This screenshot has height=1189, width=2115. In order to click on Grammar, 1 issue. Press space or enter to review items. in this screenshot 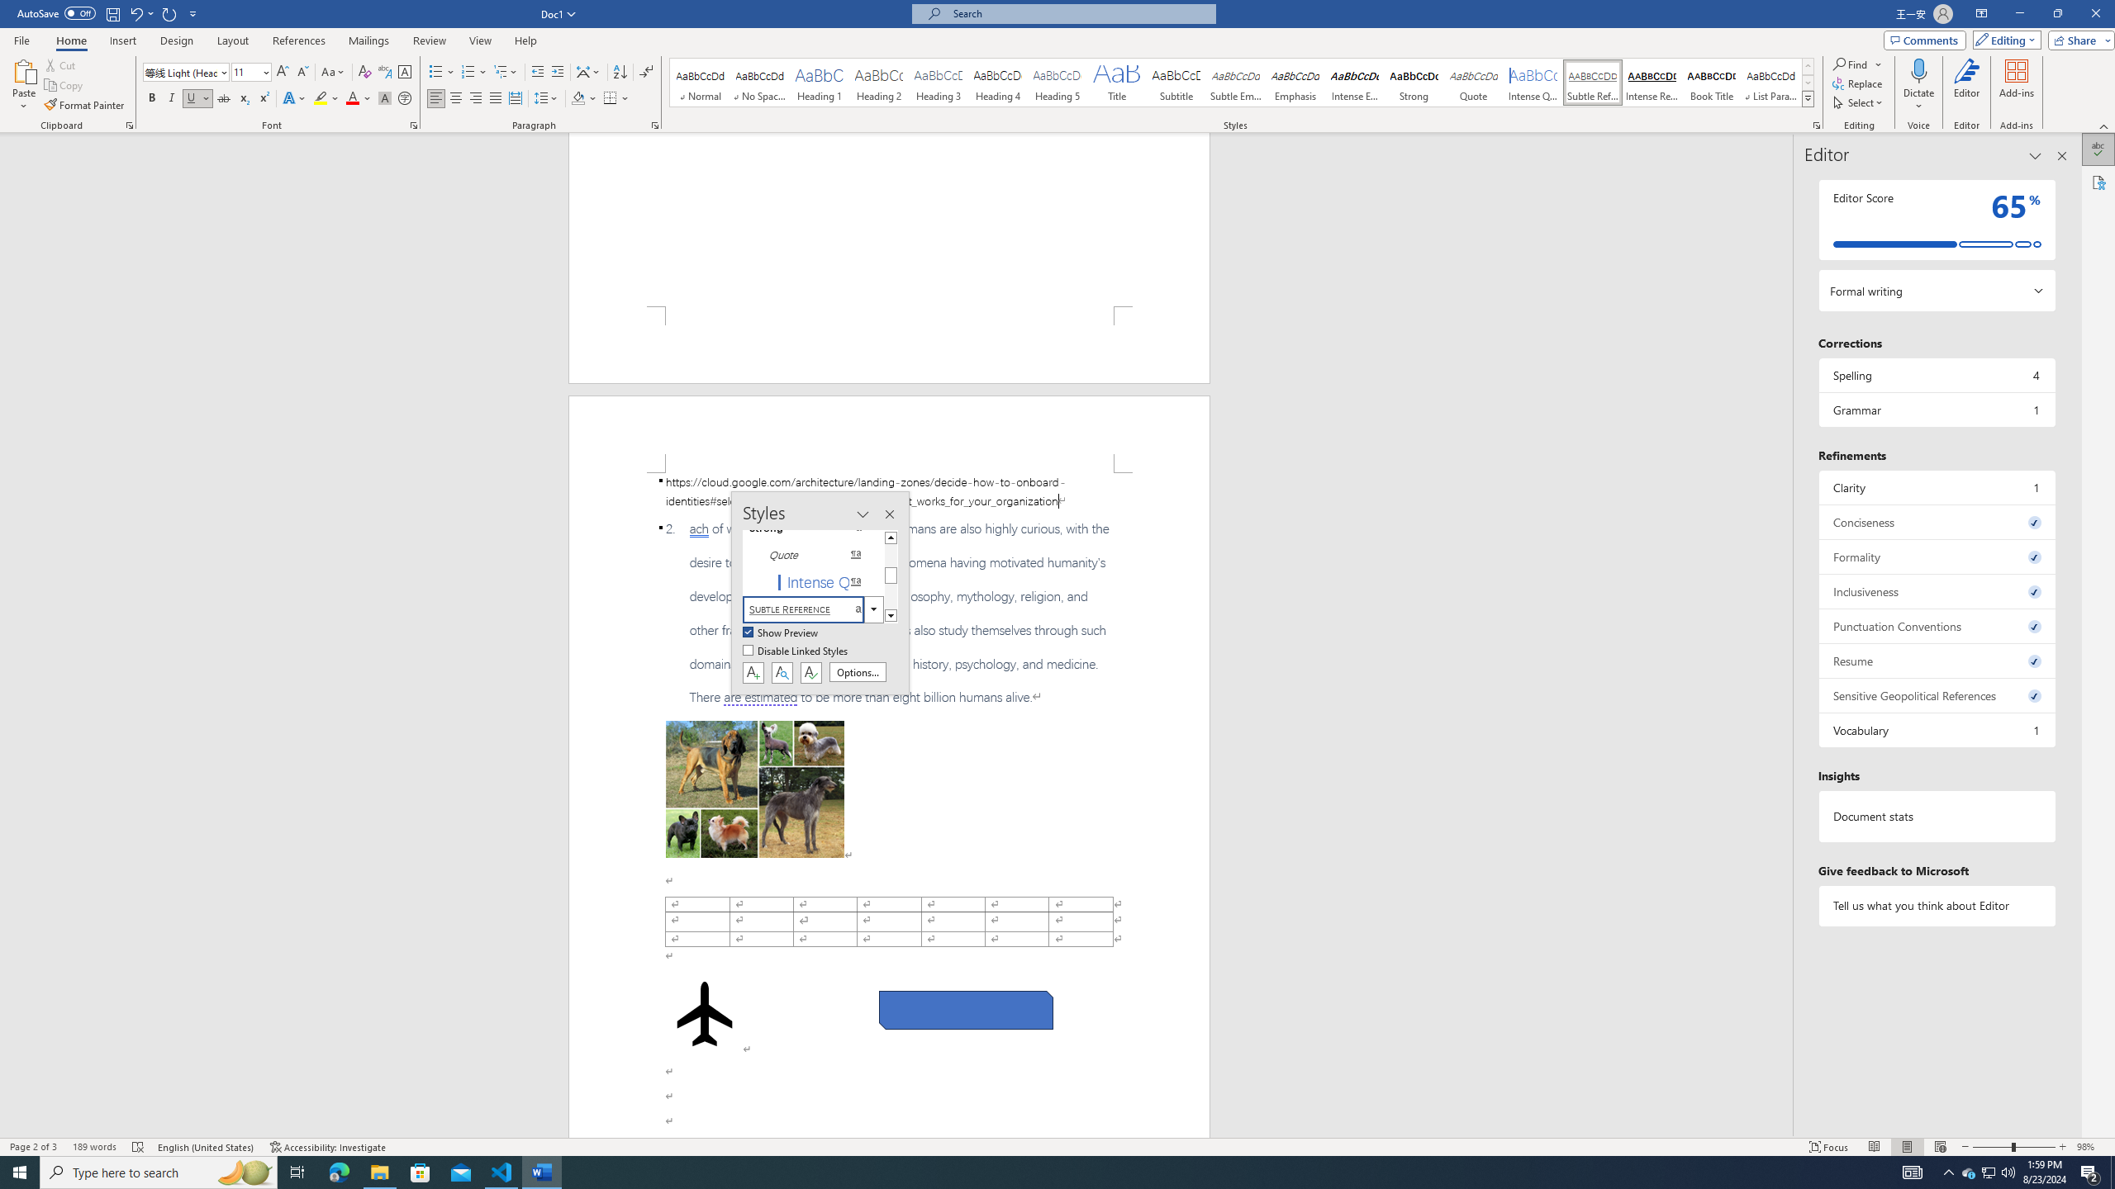, I will do `click(1937, 410)`.